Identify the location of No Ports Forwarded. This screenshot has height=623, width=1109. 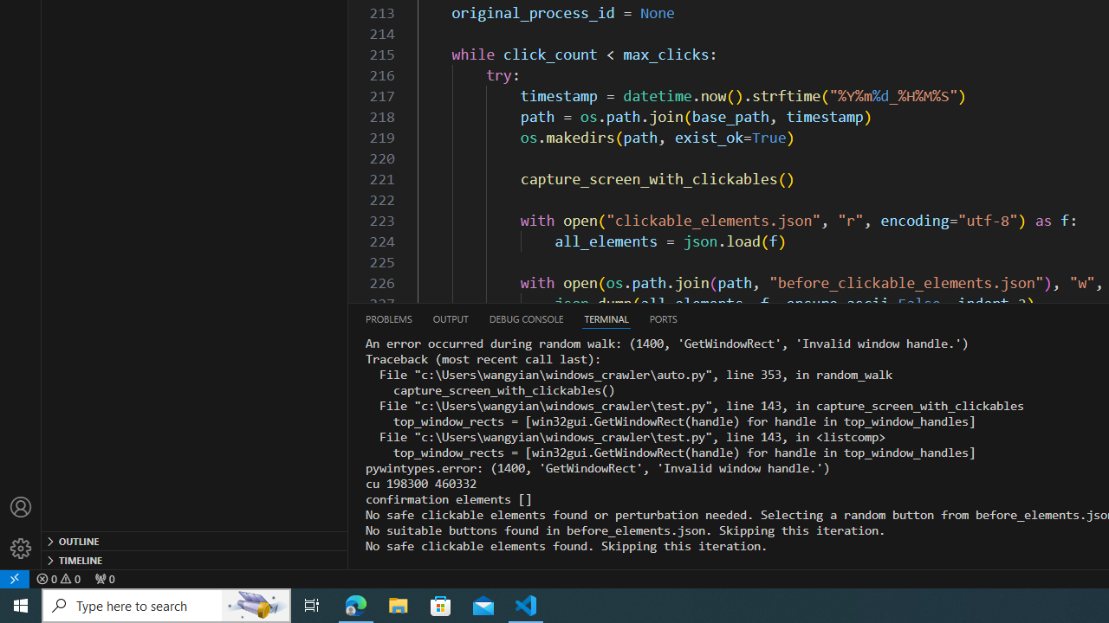
(104, 578).